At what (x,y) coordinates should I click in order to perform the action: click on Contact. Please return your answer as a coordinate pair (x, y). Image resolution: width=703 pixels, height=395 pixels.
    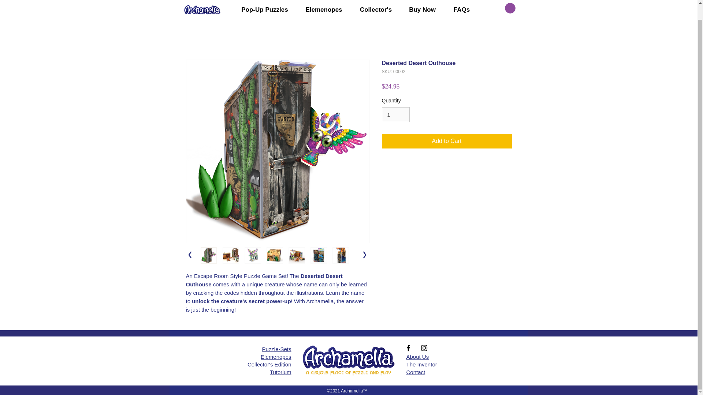
    Looking at the image, I should click on (416, 372).